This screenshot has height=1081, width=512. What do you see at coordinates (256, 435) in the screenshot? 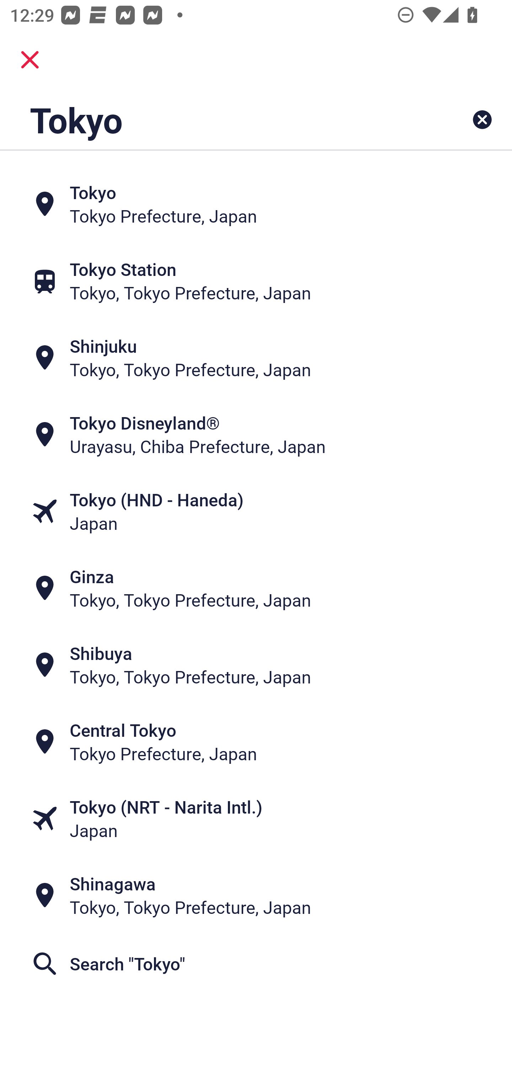
I see `Tokyo Disneyland® Urayasu, Chiba Prefecture, Japan` at bounding box center [256, 435].